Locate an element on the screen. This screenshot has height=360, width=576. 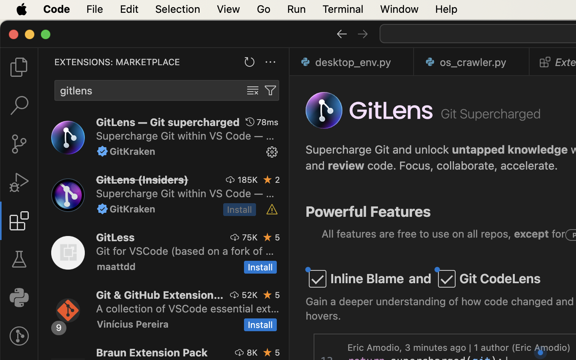
0  is located at coordinates (19, 144).